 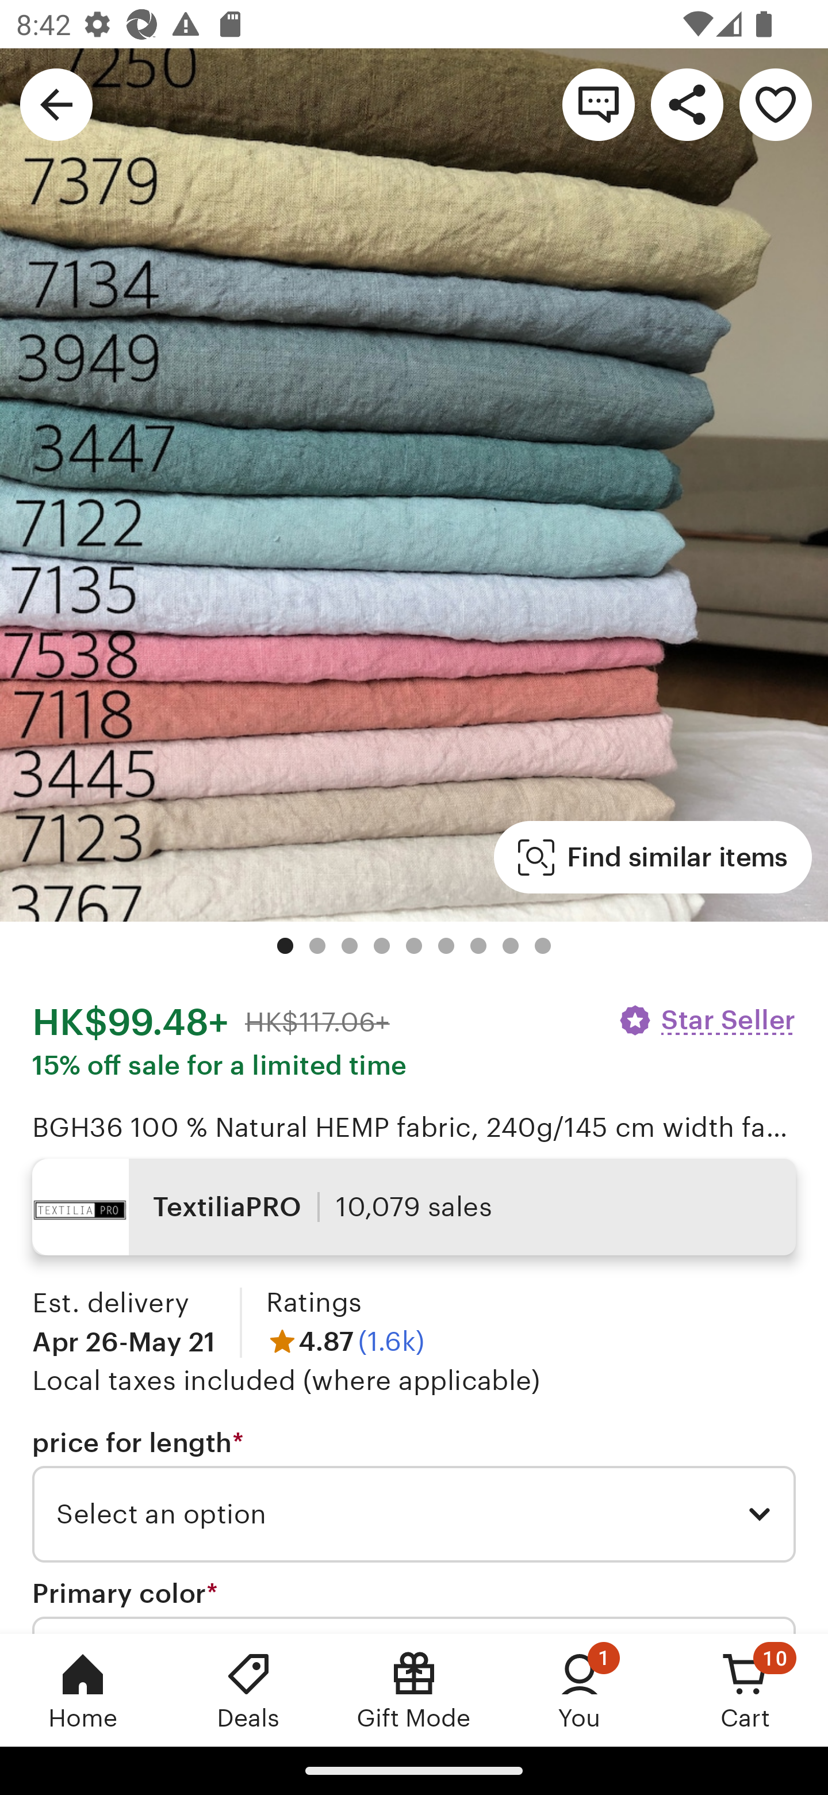 What do you see at coordinates (248, 1690) in the screenshot?
I see `Deals` at bounding box center [248, 1690].